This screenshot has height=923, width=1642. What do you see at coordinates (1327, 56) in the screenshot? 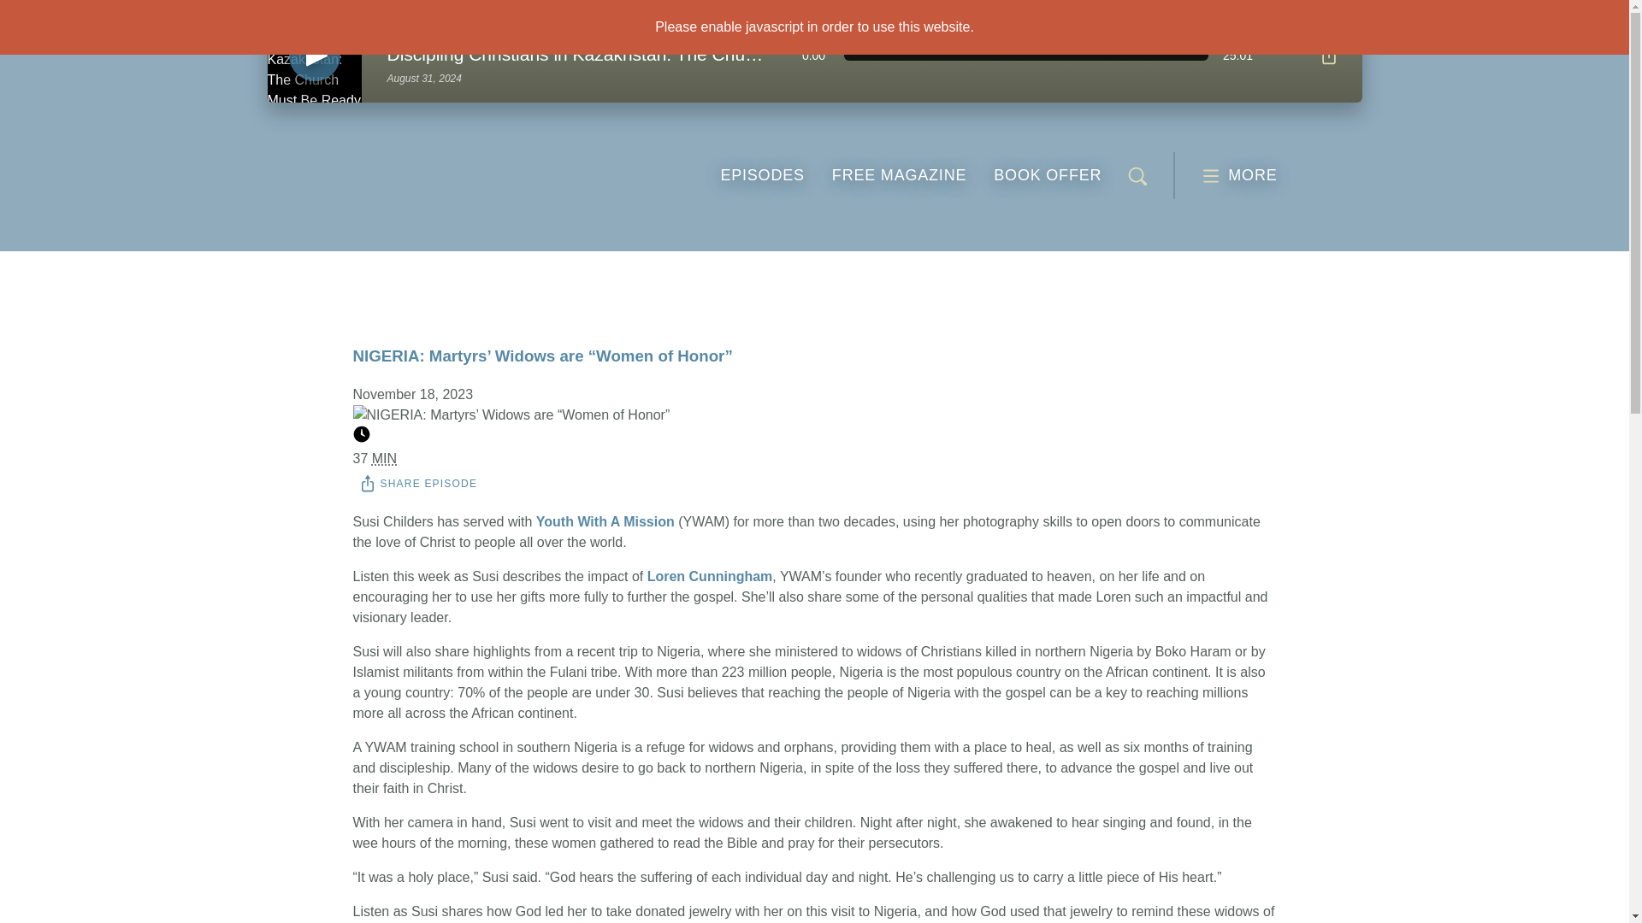
I see `EPISODES` at bounding box center [1327, 56].